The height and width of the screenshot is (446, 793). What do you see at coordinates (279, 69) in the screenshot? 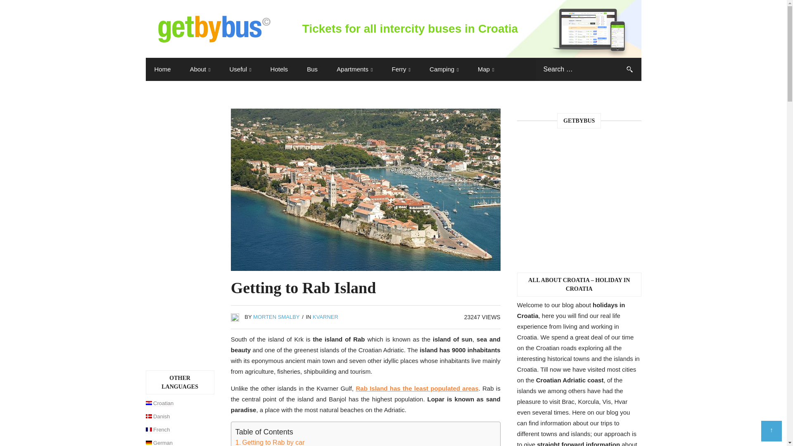
I see `Hotels Croatia` at bounding box center [279, 69].